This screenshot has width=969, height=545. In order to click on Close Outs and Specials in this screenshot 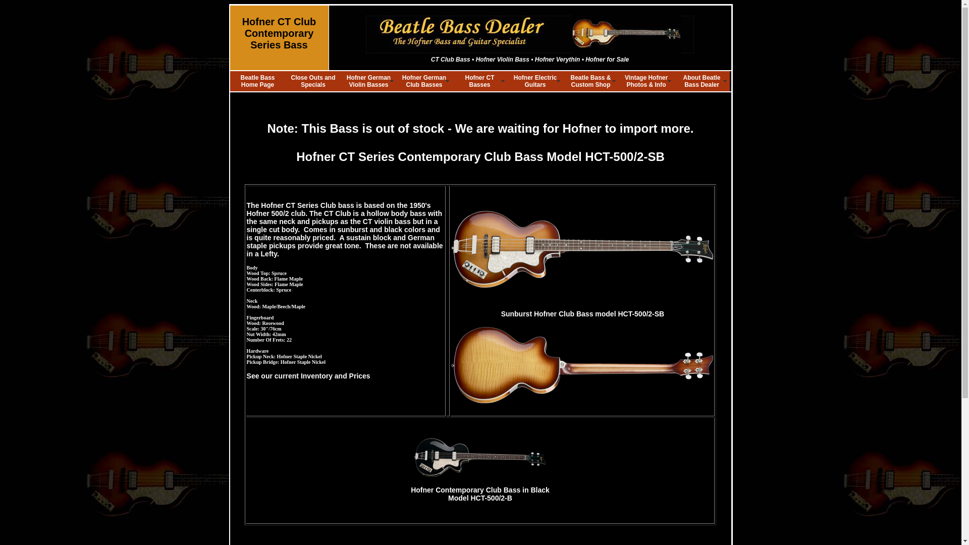, I will do `click(313, 81)`.